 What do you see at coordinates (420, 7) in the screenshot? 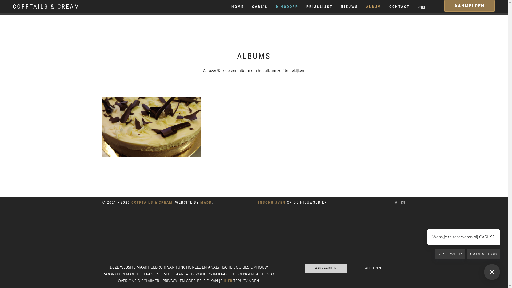
I see `0` at bounding box center [420, 7].